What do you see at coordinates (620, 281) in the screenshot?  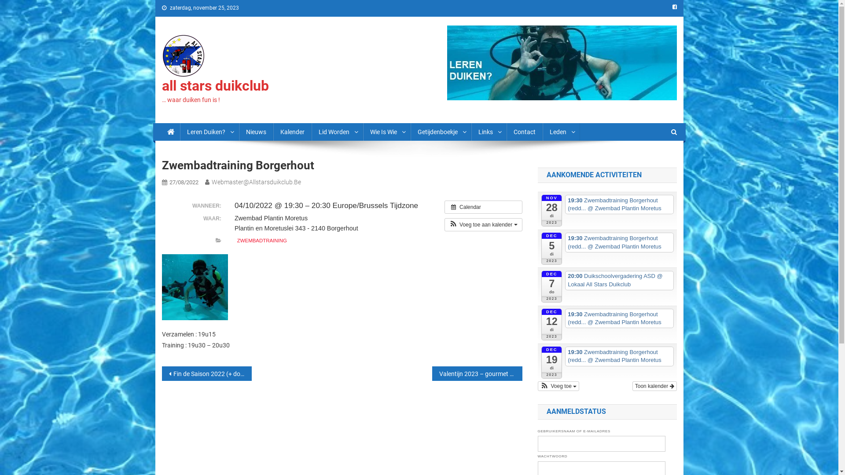 I see `20:00 Duikschoolvergadering ASD @ Lokaal All Stars Duikclub` at bounding box center [620, 281].